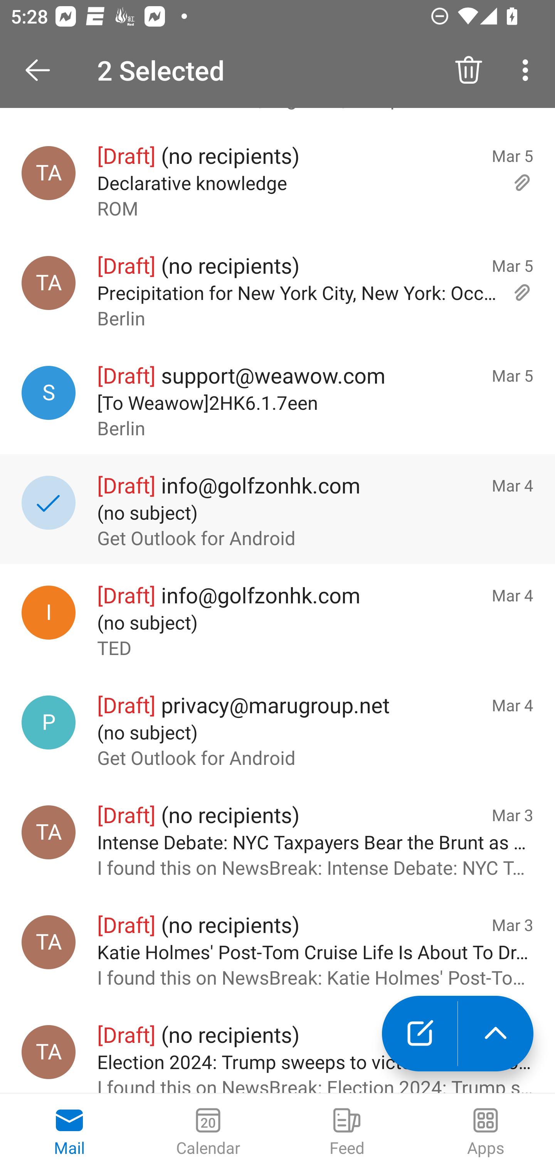  What do you see at coordinates (347, 1133) in the screenshot?
I see `Feed` at bounding box center [347, 1133].